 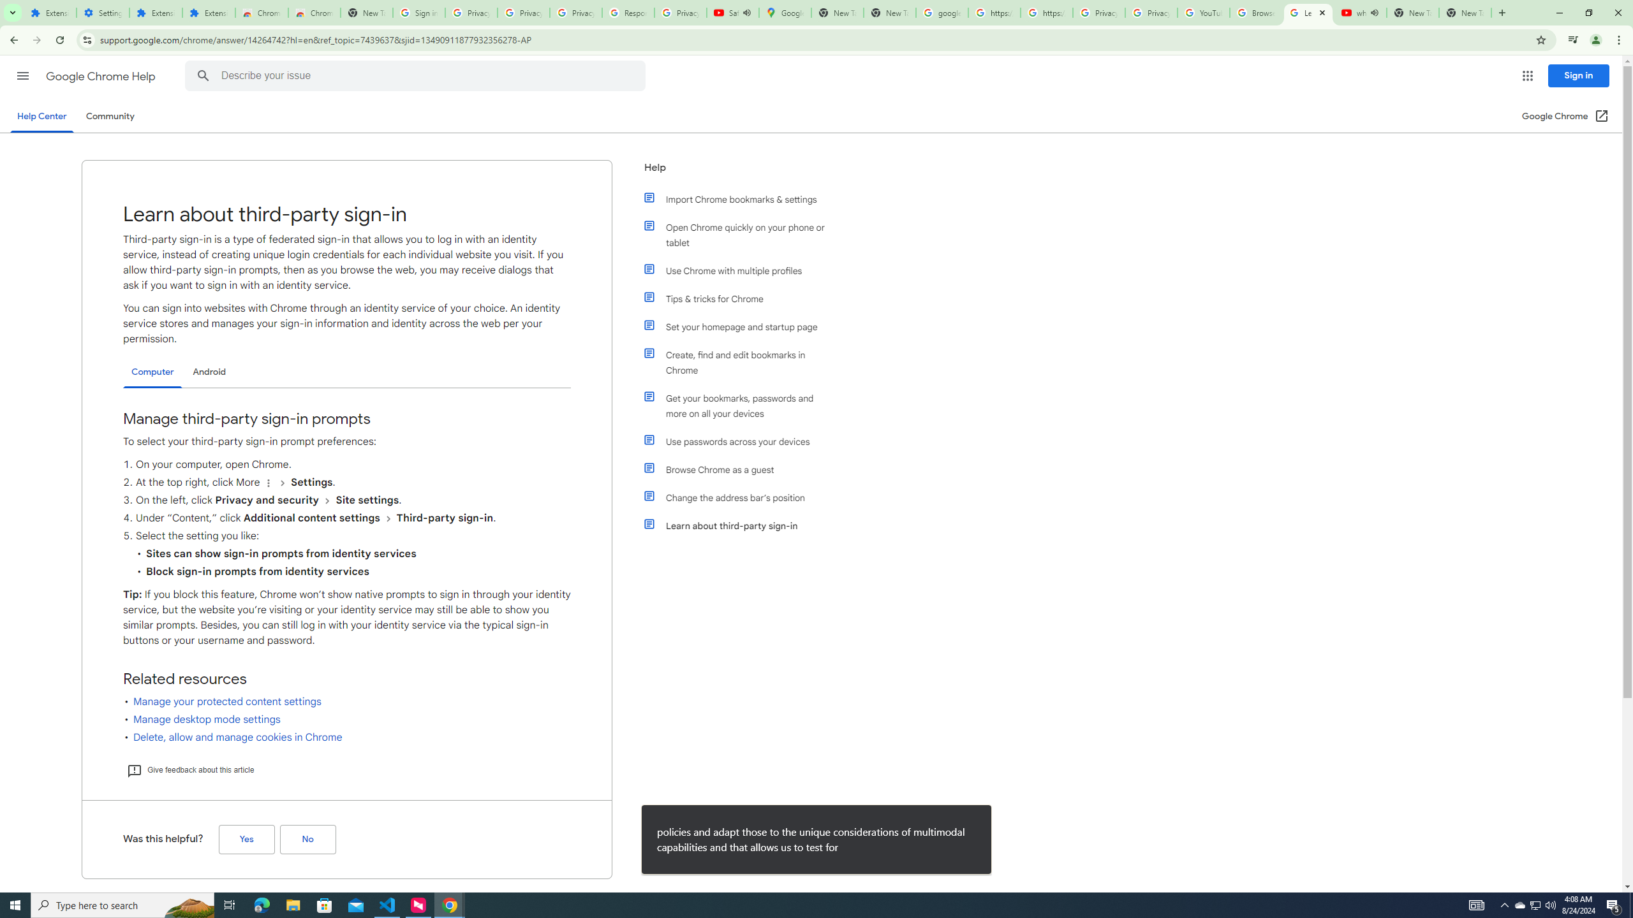 I want to click on Google Chrome Help, so click(x=102, y=76).